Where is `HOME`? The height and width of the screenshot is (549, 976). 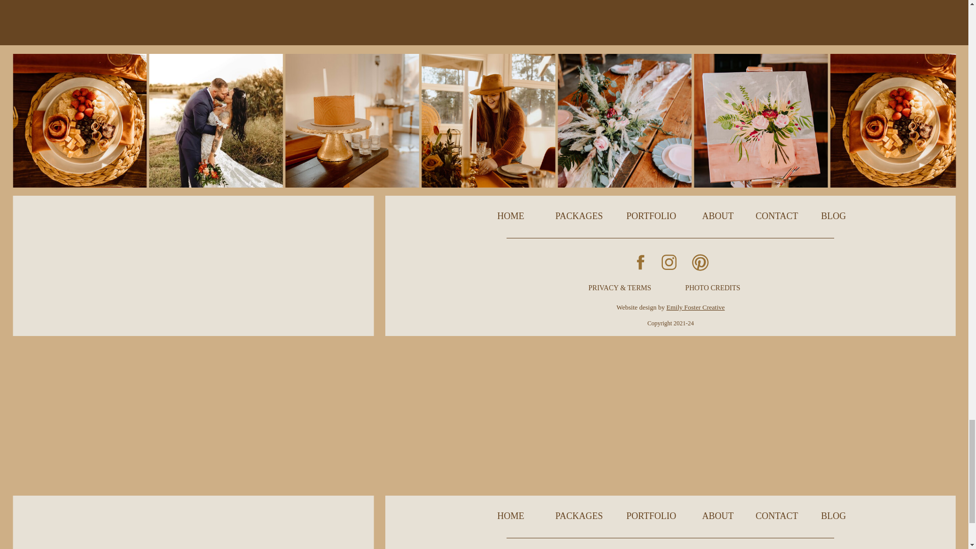 HOME is located at coordinates (510, 215).